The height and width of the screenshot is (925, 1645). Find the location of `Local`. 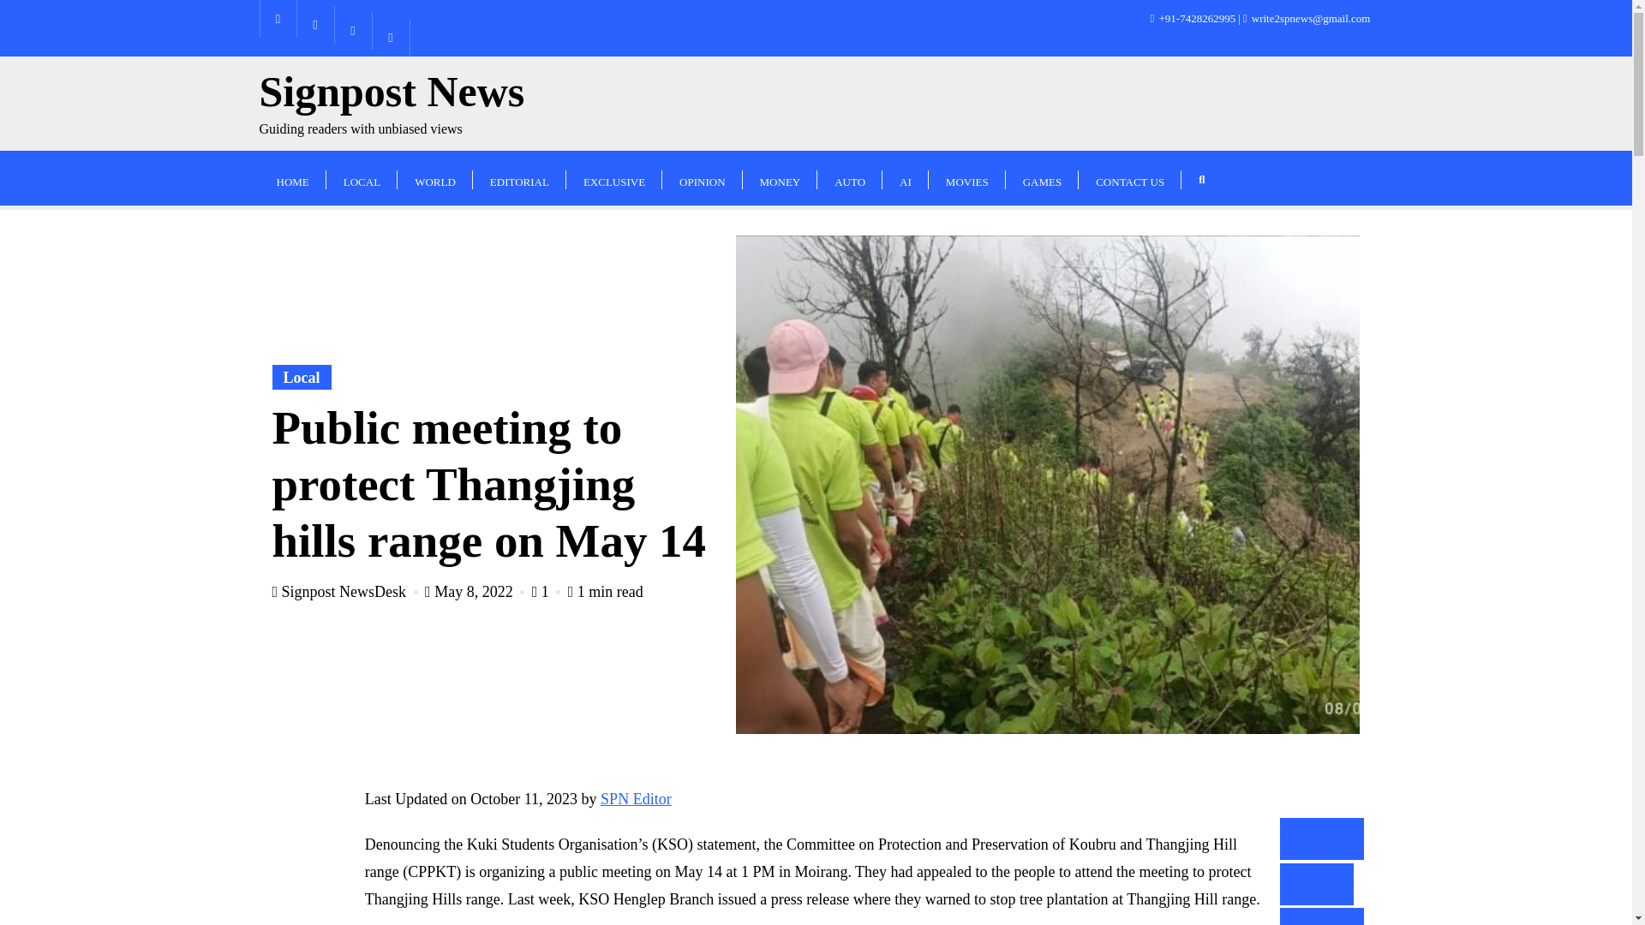

Local is located at coordinates (966, 177).